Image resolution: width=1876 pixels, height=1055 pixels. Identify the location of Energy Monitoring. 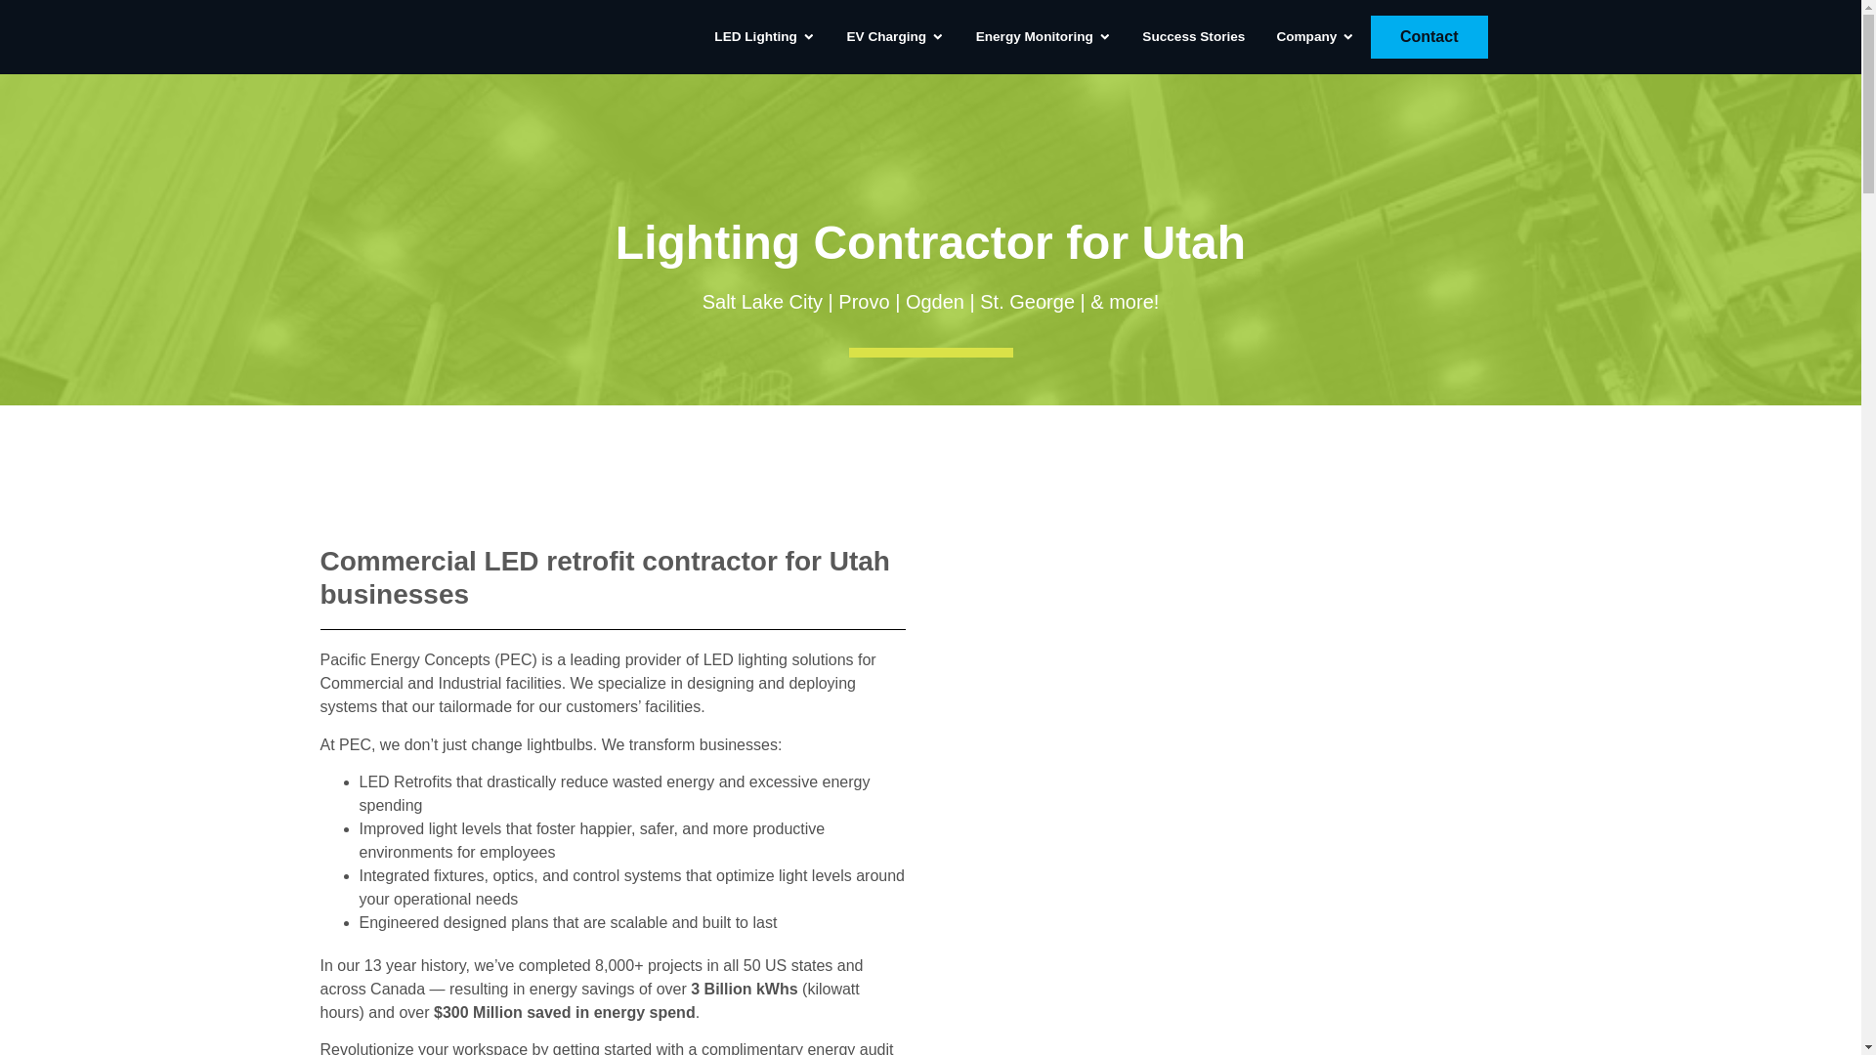
(1034, 37).